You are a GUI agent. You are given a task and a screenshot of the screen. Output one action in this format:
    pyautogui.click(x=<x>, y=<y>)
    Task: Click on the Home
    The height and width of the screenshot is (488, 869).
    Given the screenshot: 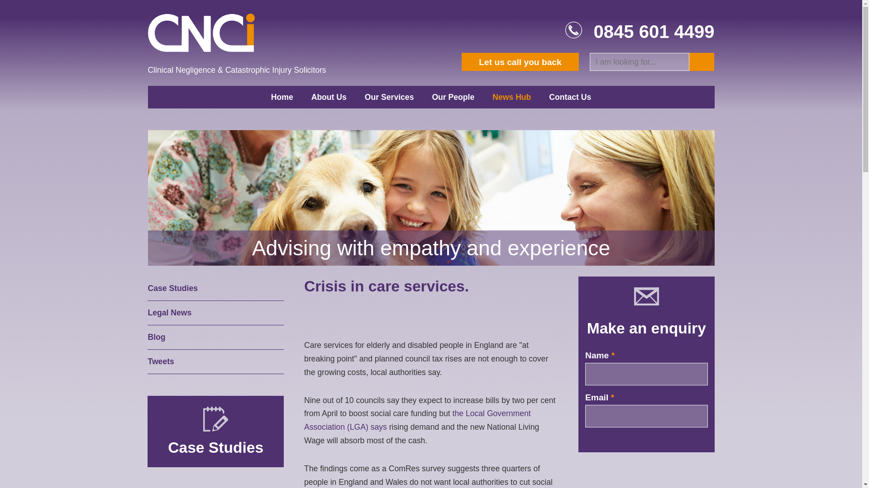 What is the action you would take?
    pyautogui.click(x=282, y=97)
    